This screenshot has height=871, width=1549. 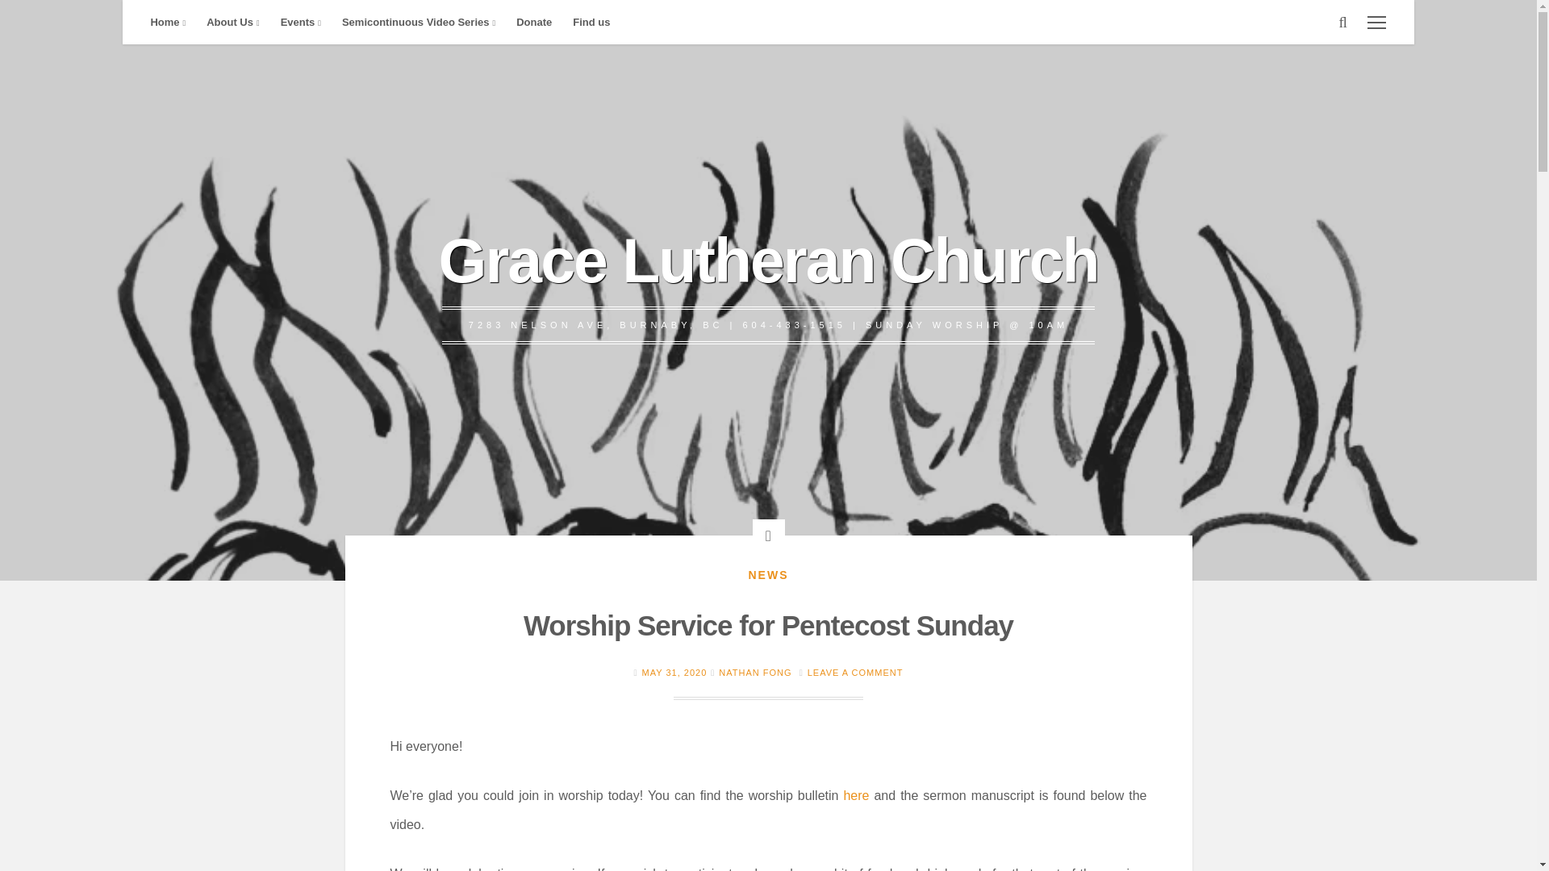 I want to click on Semicontinuous Video Series, so click(x=418, y=23).